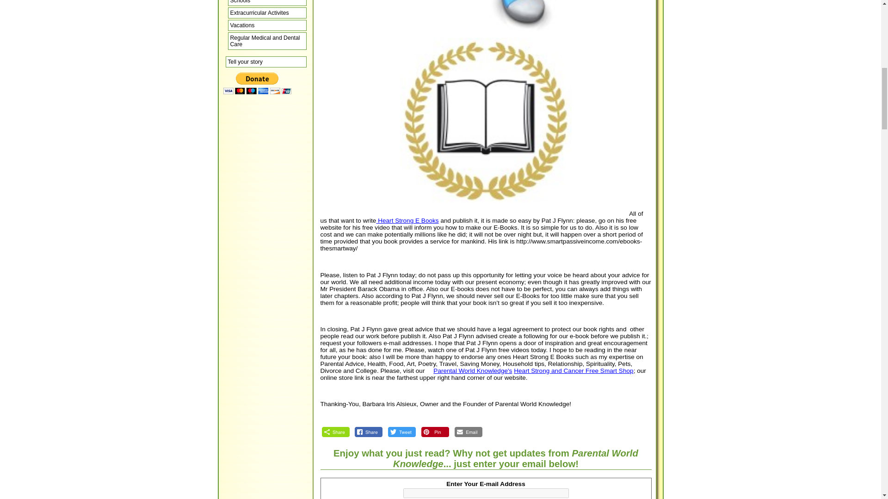 The height and width of the screenshot is (499, 888). I want to click on Tell your story, so click(265, 62).